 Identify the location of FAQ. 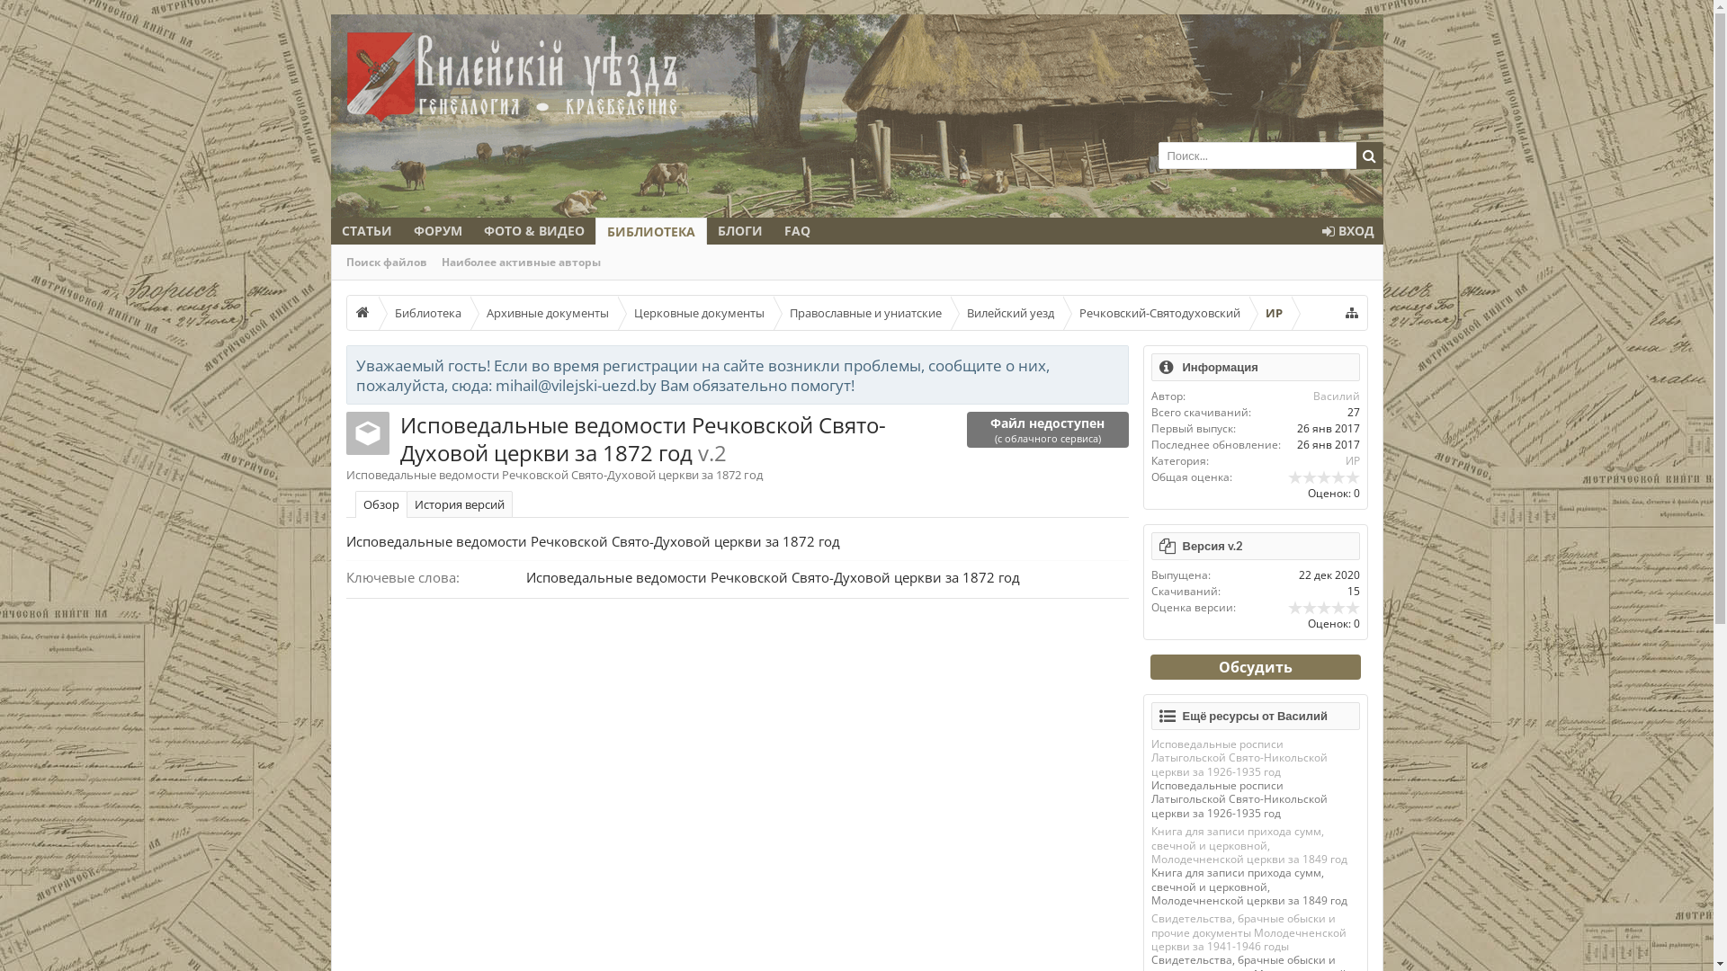
(797, 231).